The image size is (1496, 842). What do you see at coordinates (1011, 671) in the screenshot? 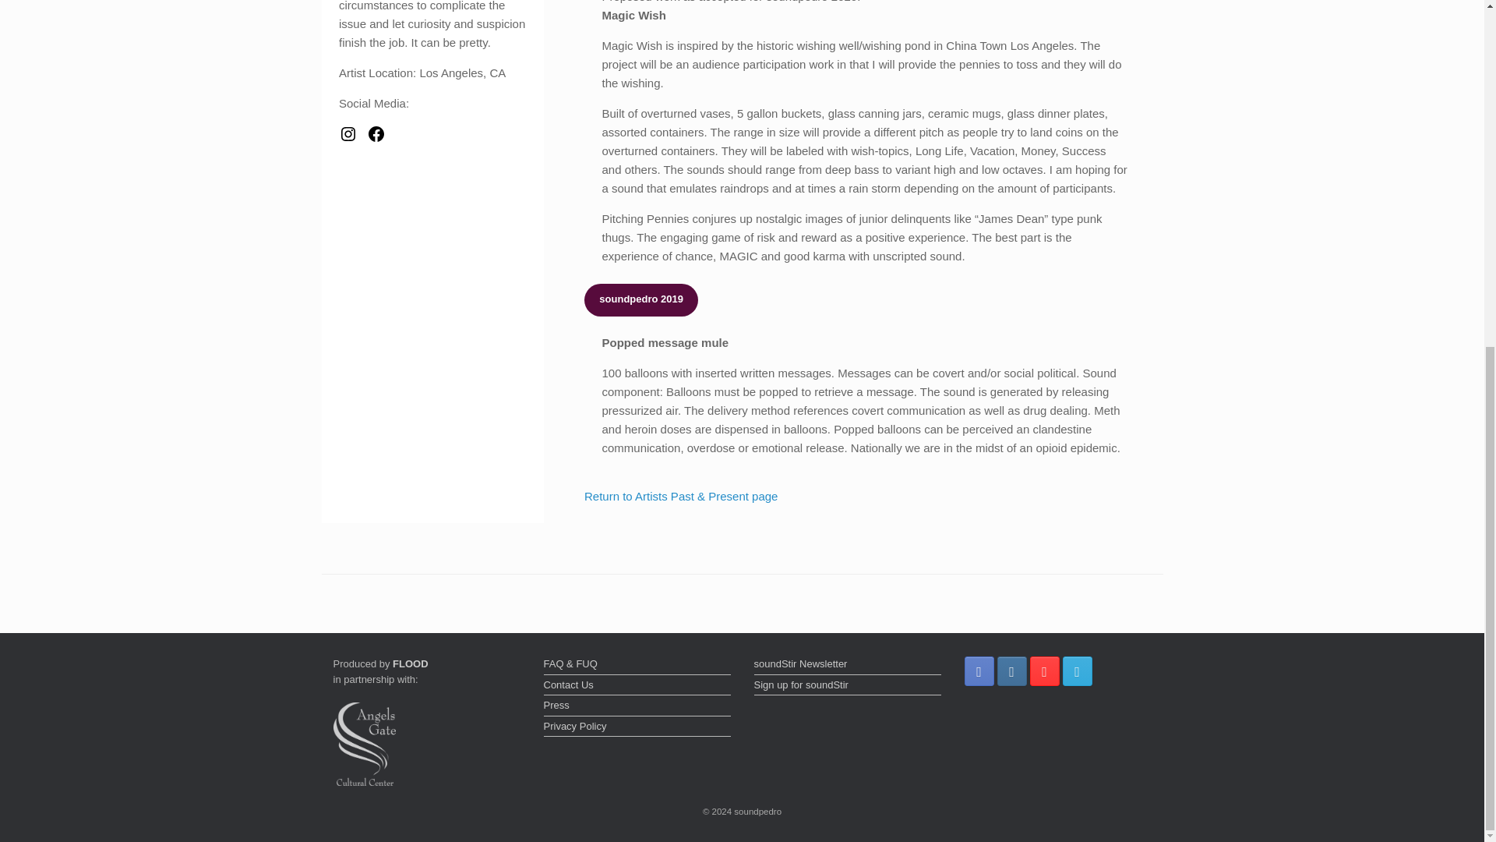
I see `soundpedro Instagram` at bounding box center [1011, 671].